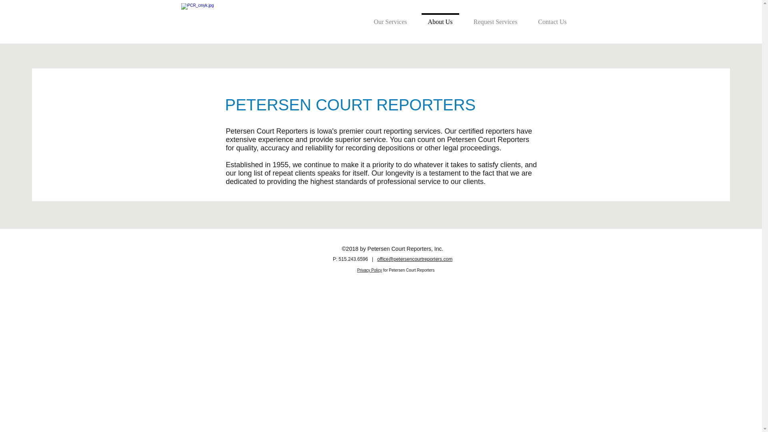 The height and width of the screenshot is (432, 768). I want to click on Contact Us, so click(553, 18).